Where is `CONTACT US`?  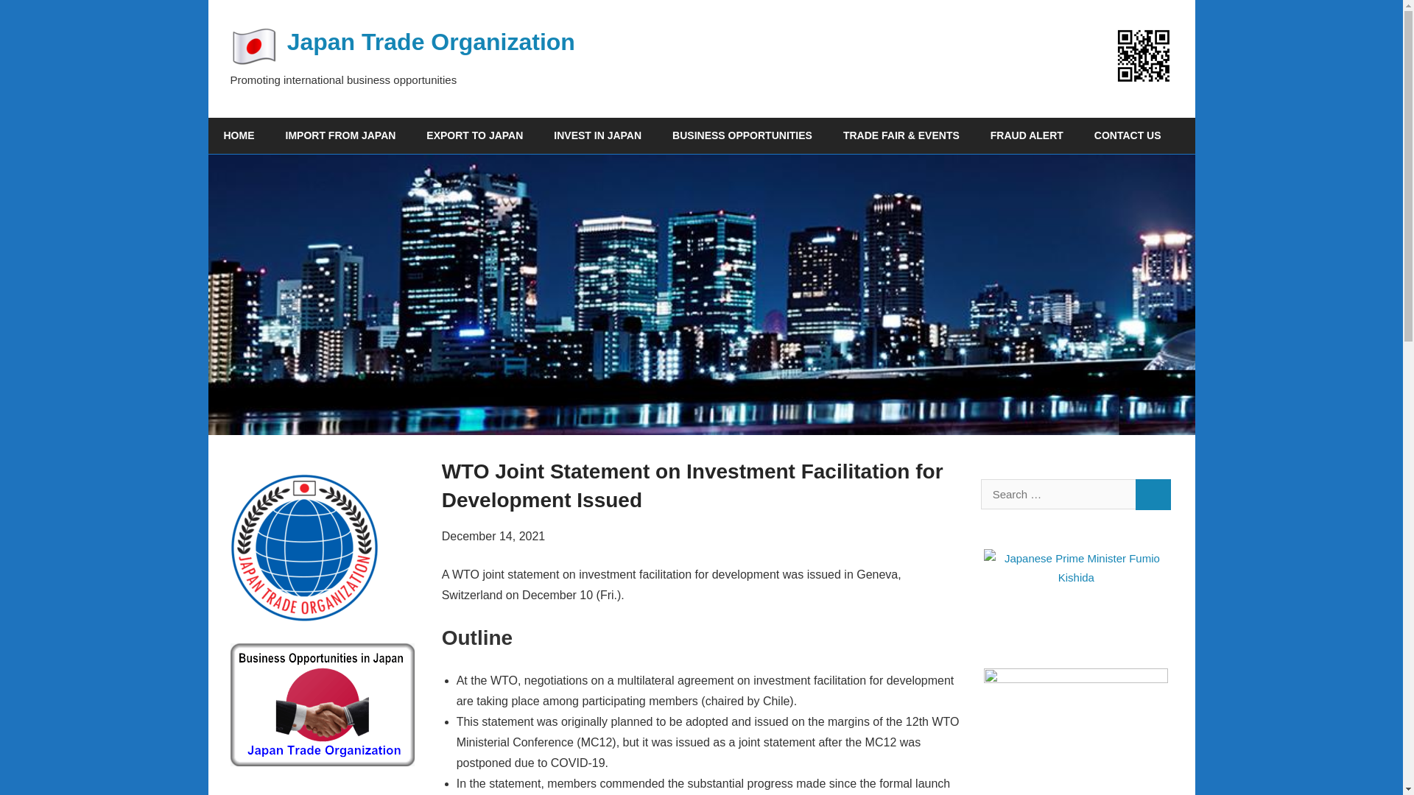
CONTACT US is located at coordinates (1127, 135).